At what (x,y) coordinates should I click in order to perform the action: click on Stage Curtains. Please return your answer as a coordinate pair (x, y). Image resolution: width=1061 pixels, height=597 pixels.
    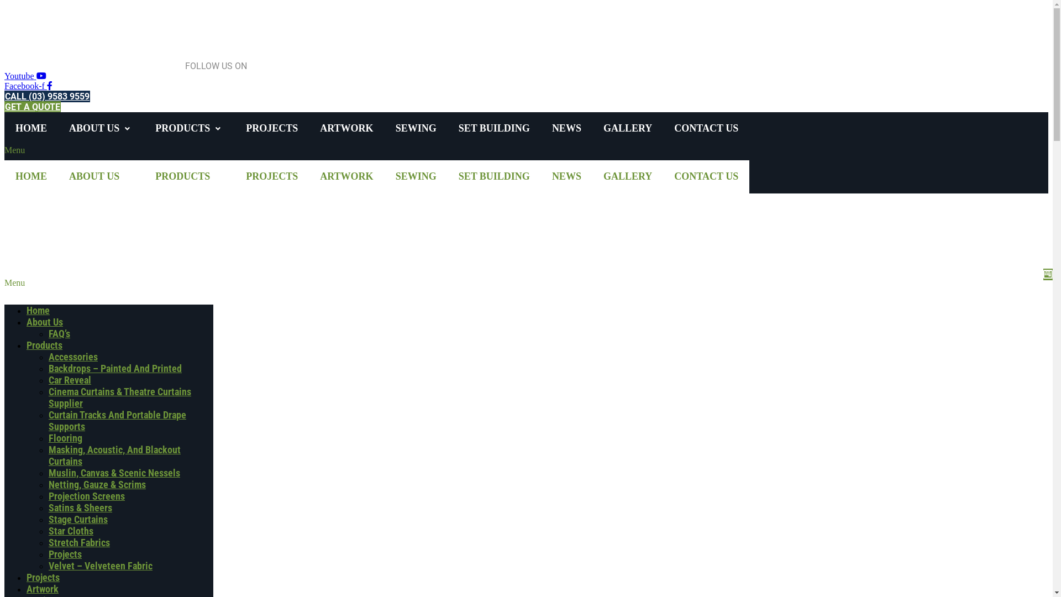
    Looking at the image, I should click on (78, 520).